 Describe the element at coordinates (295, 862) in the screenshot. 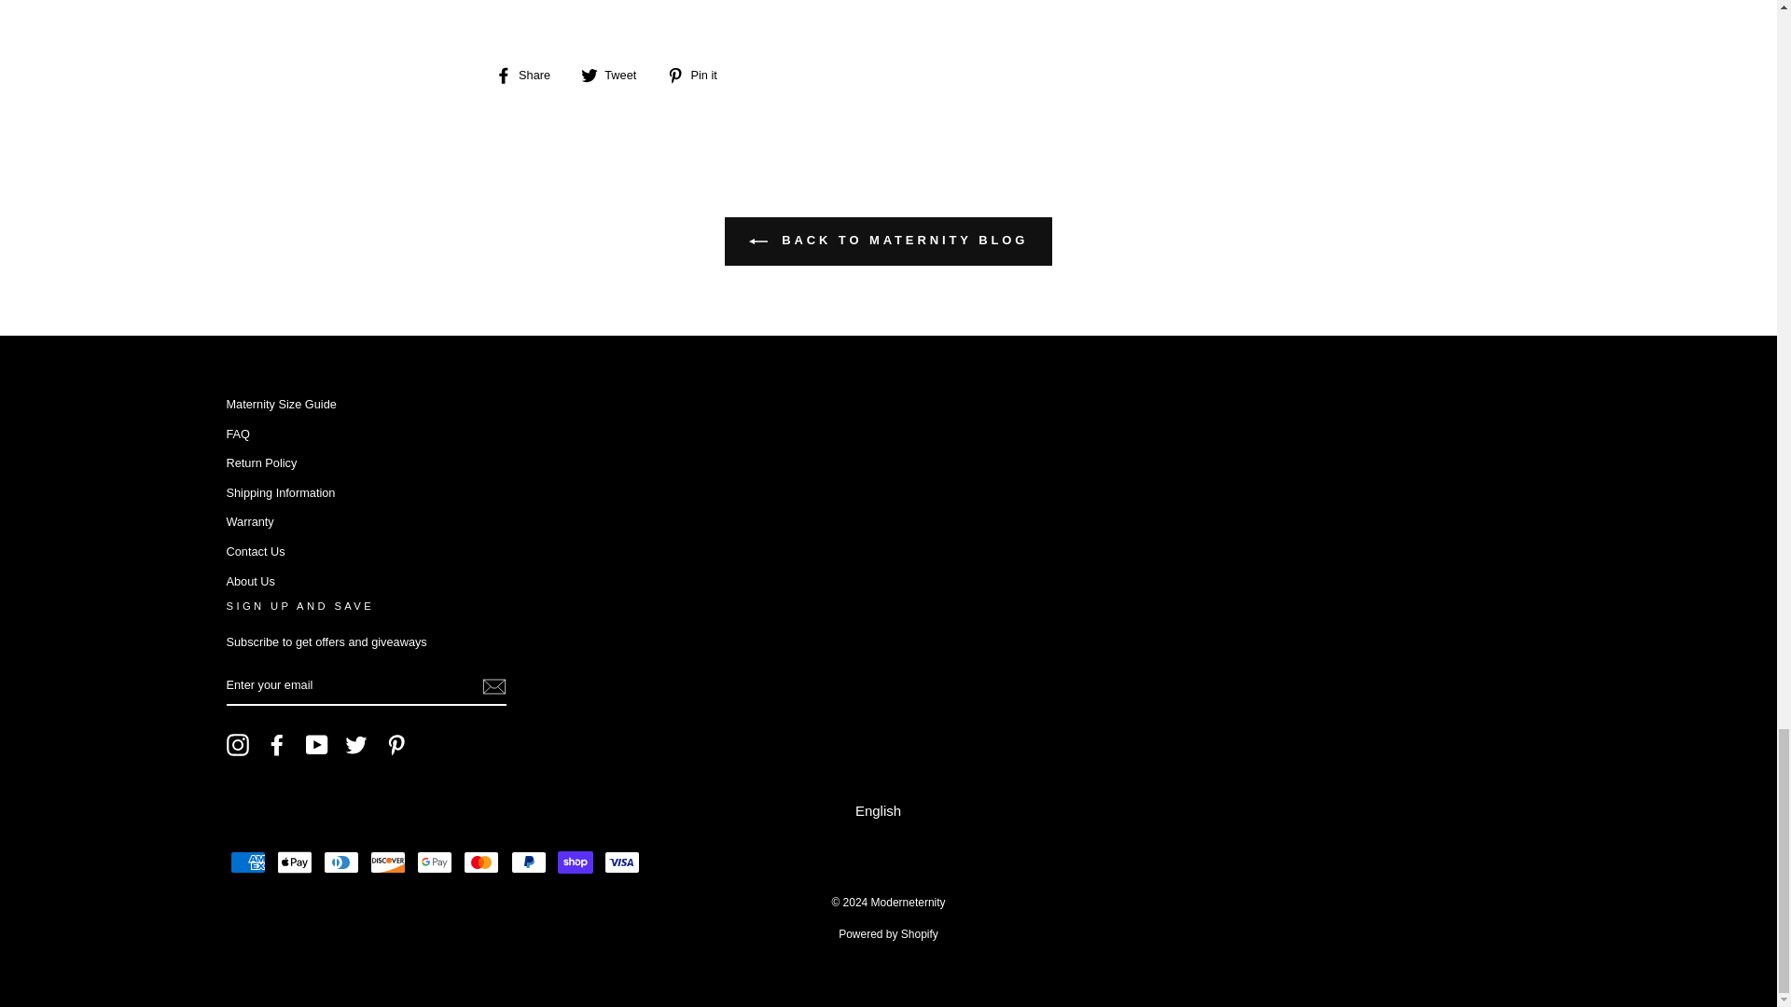

I see `Apple Pay` at that location.